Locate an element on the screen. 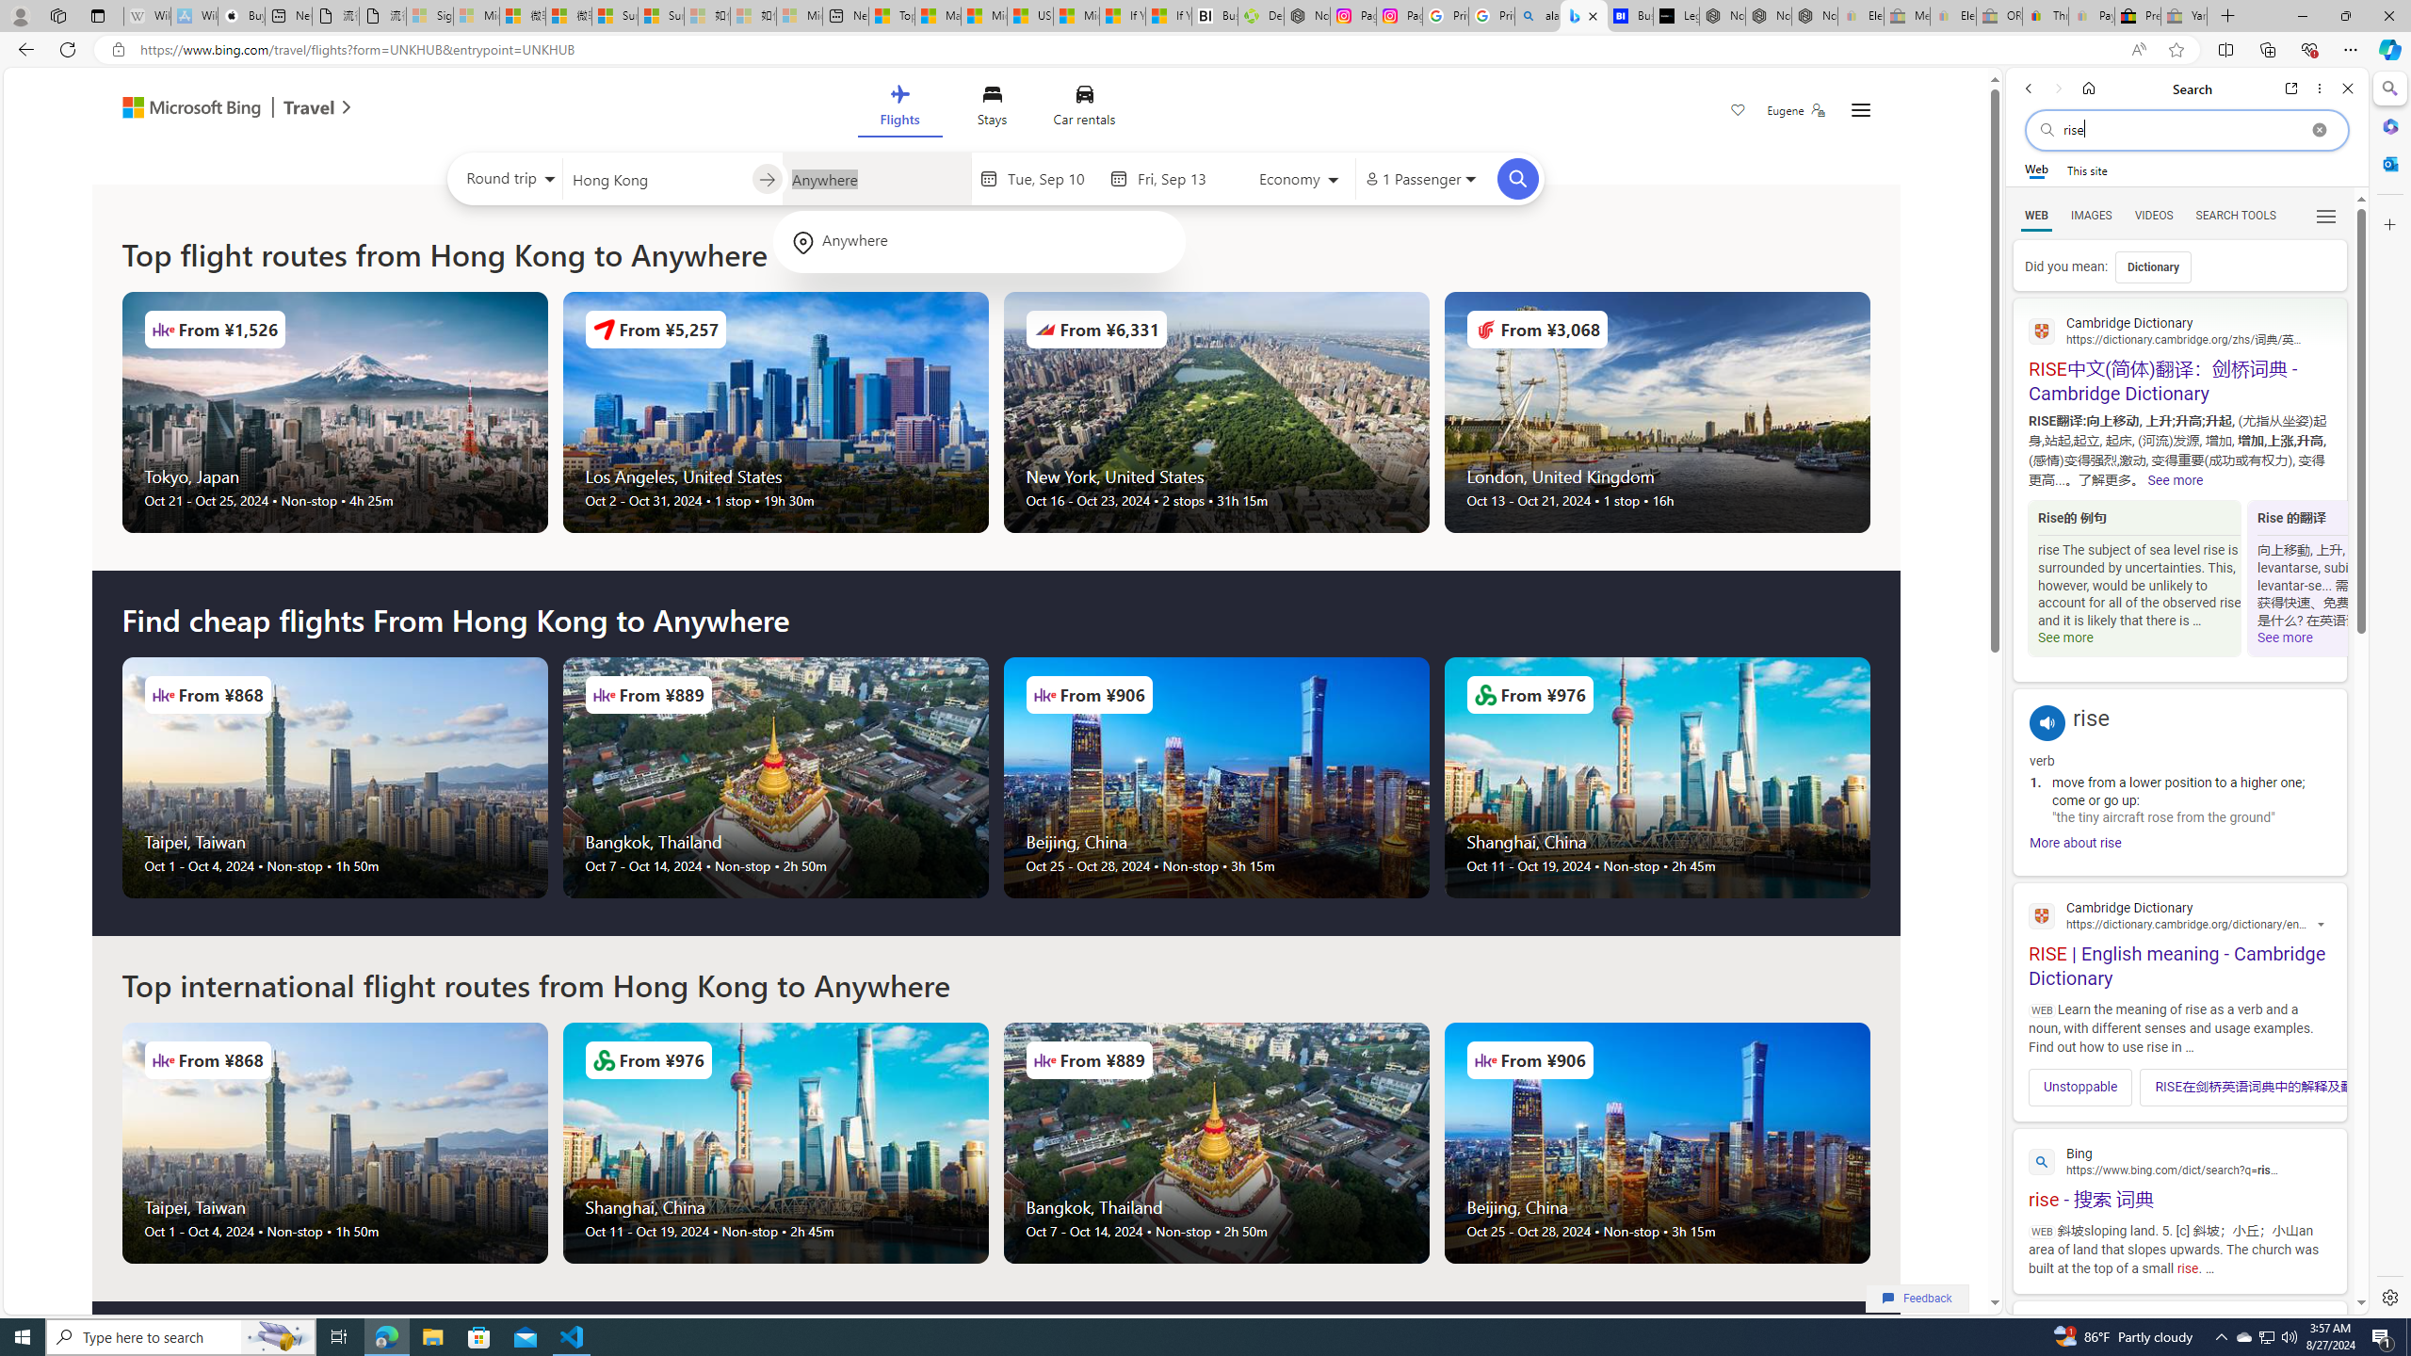  Microsoft Services Agreement - Sleeping is located at coordinates (477, 16).